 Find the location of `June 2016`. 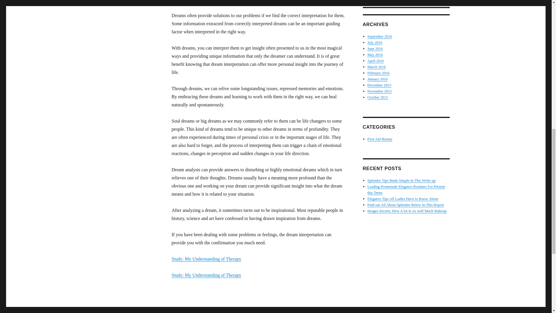

June 2016 is located at coordinates (375, 48).